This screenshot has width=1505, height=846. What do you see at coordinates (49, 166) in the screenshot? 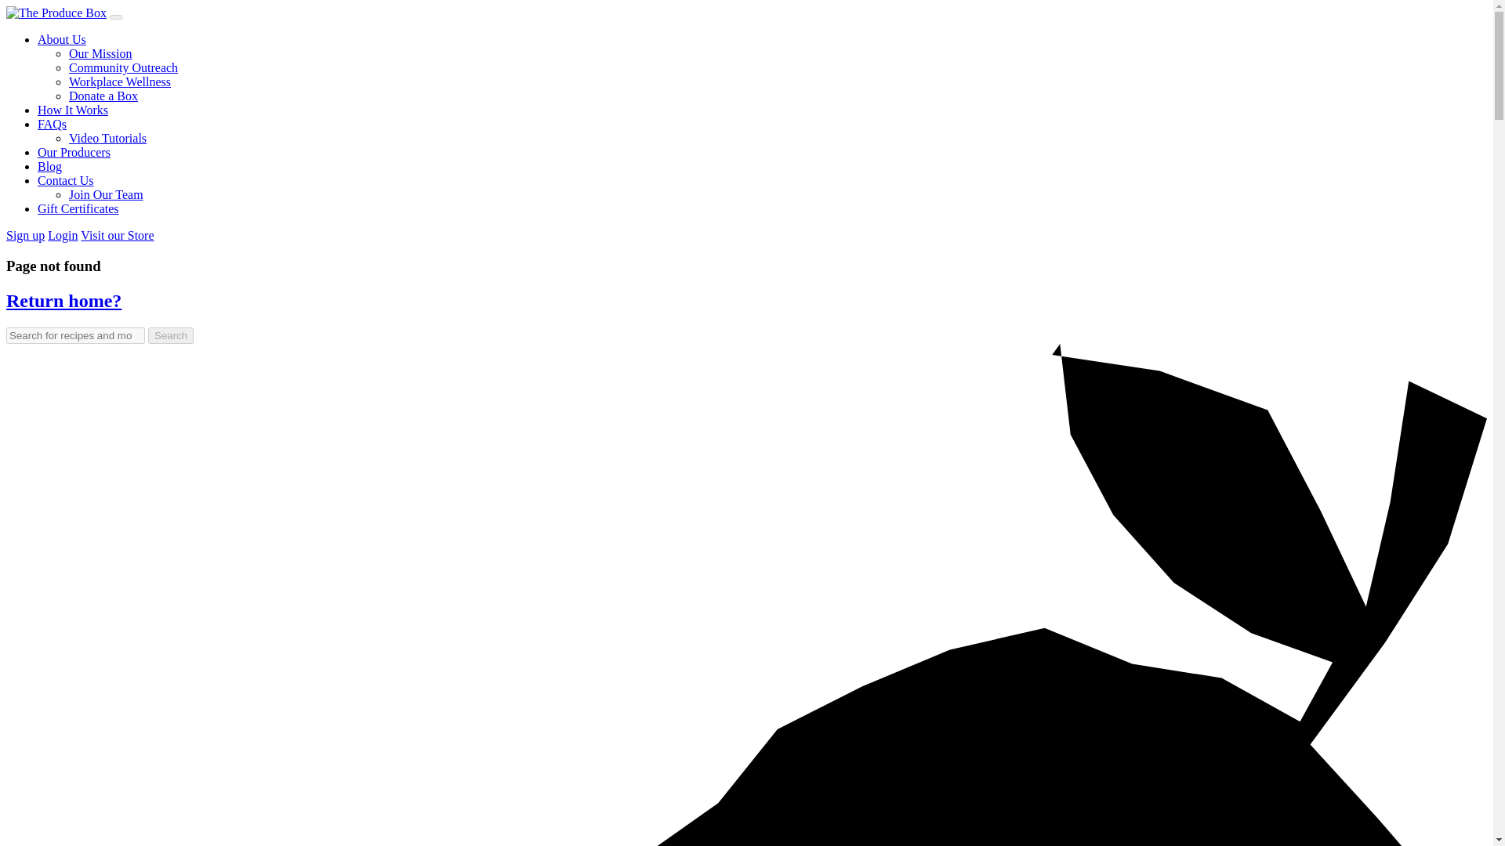
I see `Blog` at bounding box center [49, 166].